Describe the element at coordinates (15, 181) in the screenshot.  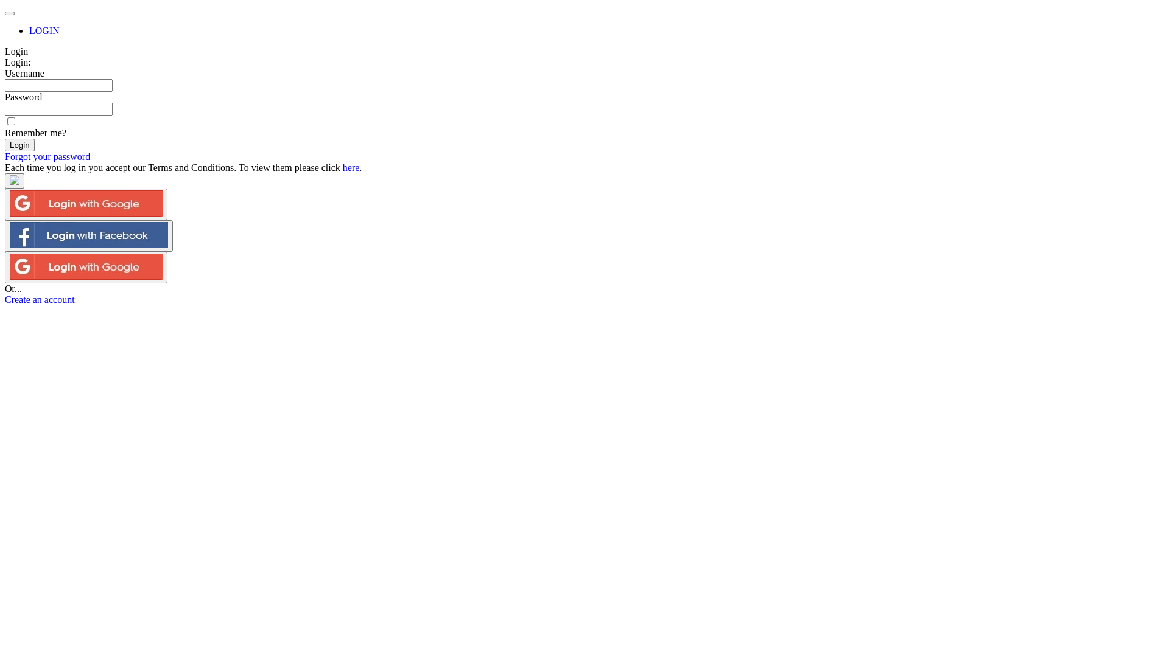
I see `Facebook` at that location.